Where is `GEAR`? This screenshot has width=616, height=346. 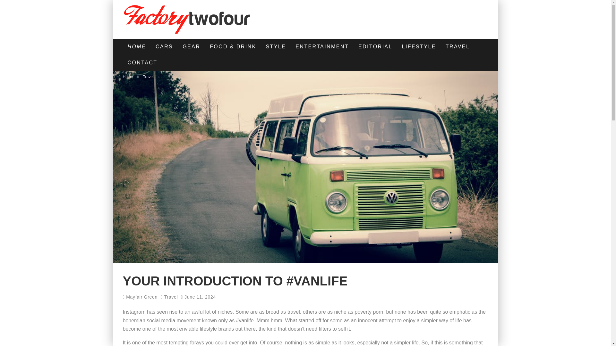
GEAR is located at coordinates (191, 46).